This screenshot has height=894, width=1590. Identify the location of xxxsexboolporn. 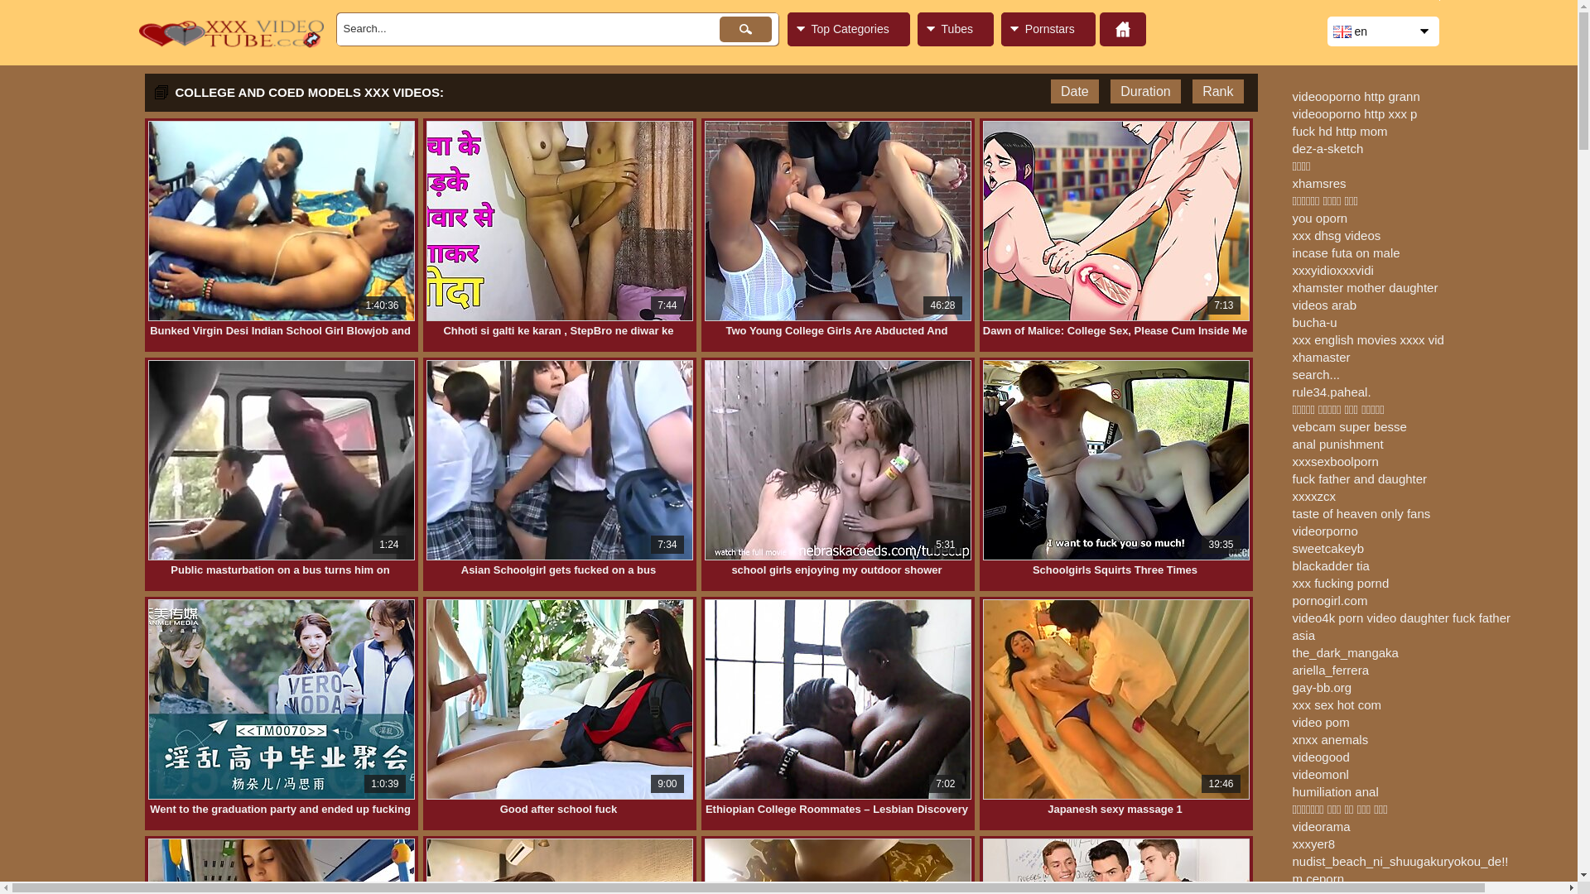
(1335, 462).